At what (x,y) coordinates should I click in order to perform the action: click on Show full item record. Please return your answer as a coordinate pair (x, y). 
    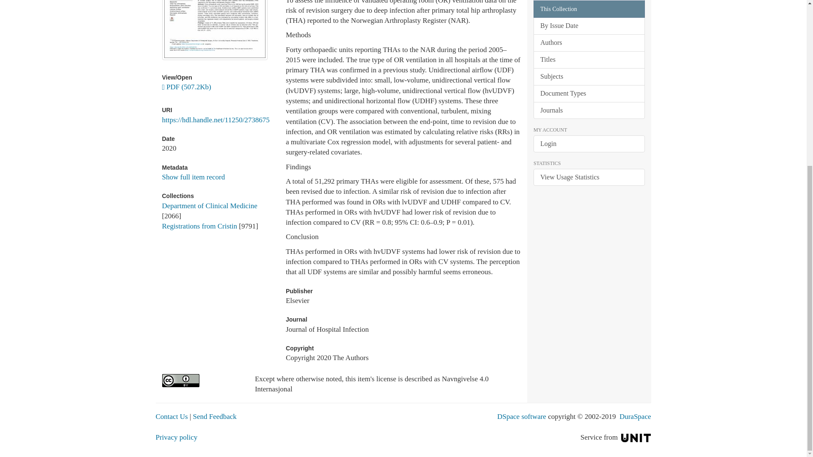
    Looking at the image, I should click on (193, 177).